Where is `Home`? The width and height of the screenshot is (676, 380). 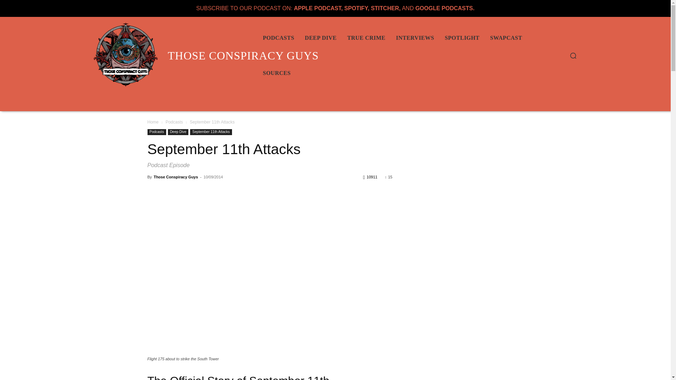 Home is located at coordinates (153, 122).